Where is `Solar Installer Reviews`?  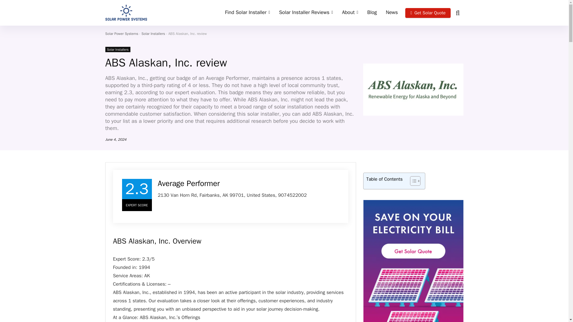 Solar Installer Reviews is located at coordinates (306, 13).